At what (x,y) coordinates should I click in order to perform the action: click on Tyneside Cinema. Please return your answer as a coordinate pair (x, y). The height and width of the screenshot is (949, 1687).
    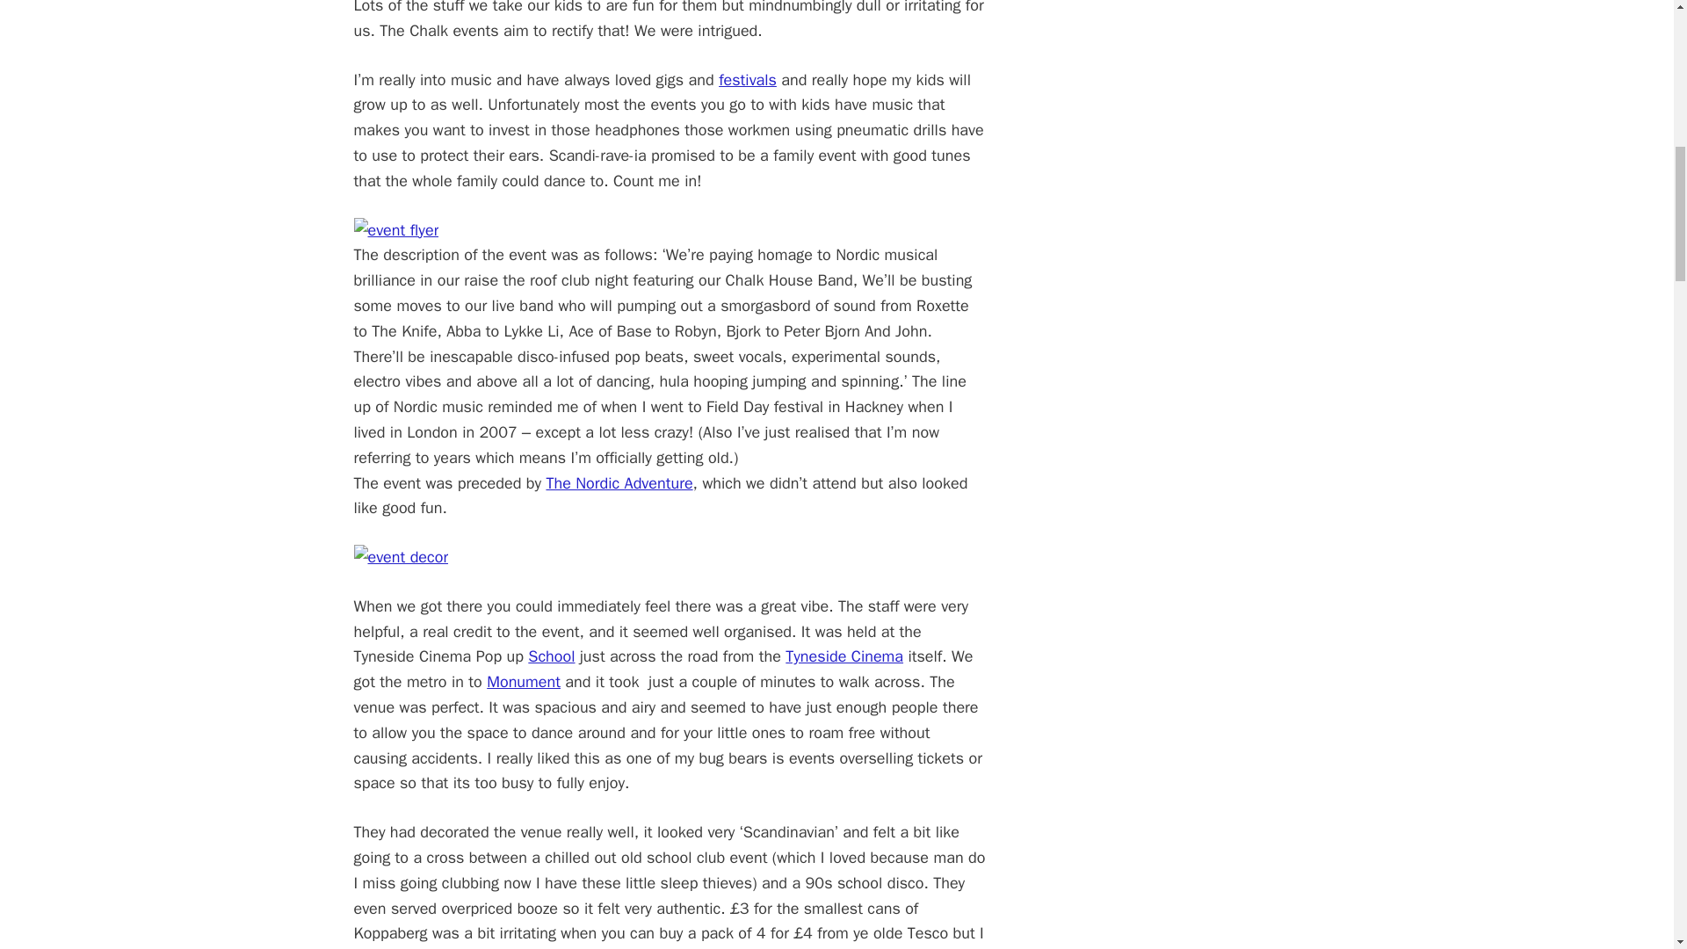
    Looking at the image, I should click on (843, 656).